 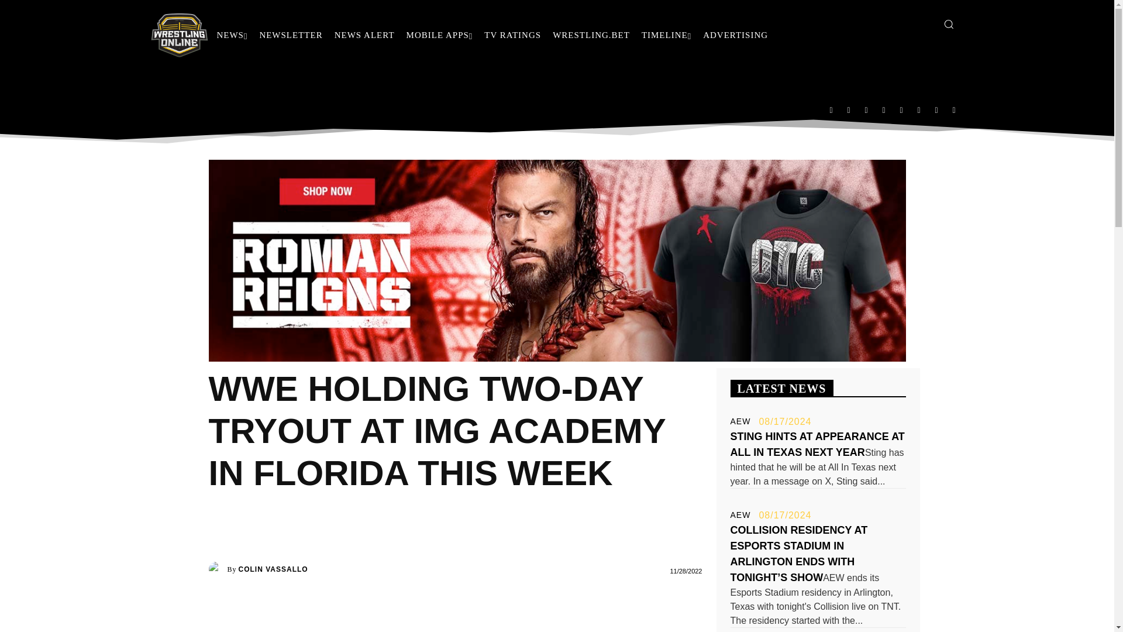 I want to click on Mail, so click(x=866, y=109).